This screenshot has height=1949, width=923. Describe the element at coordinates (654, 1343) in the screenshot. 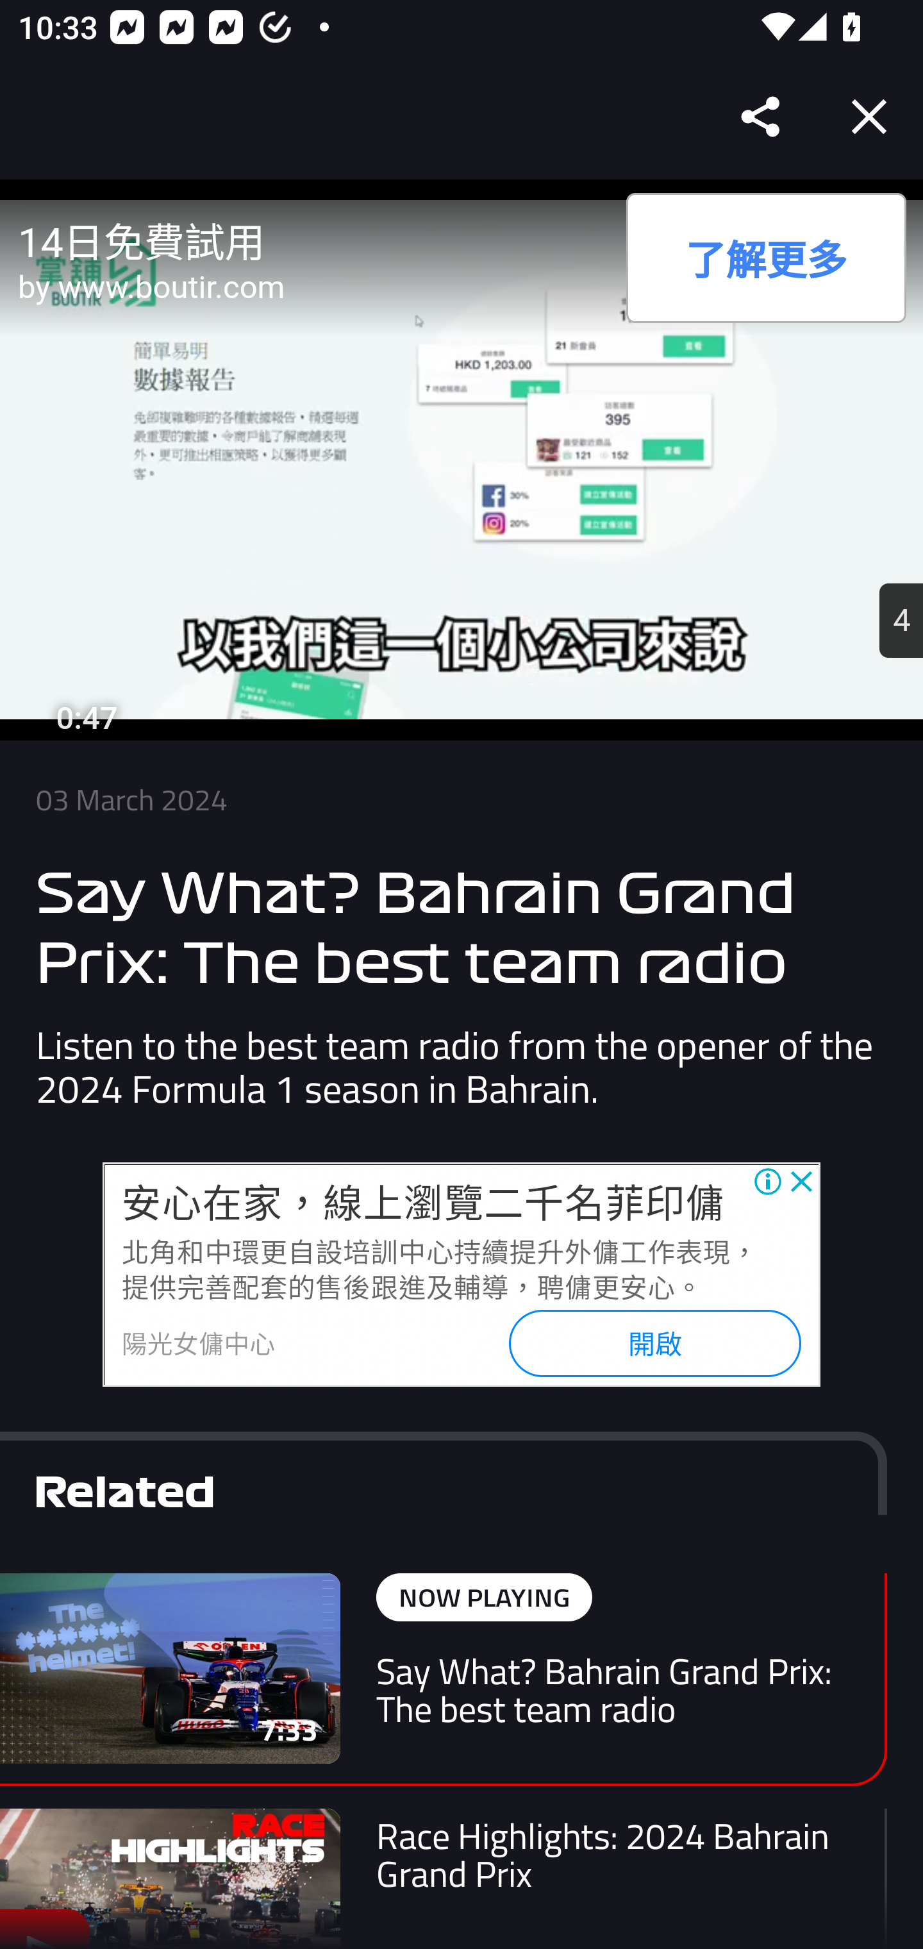

I see `開啟` at that location.